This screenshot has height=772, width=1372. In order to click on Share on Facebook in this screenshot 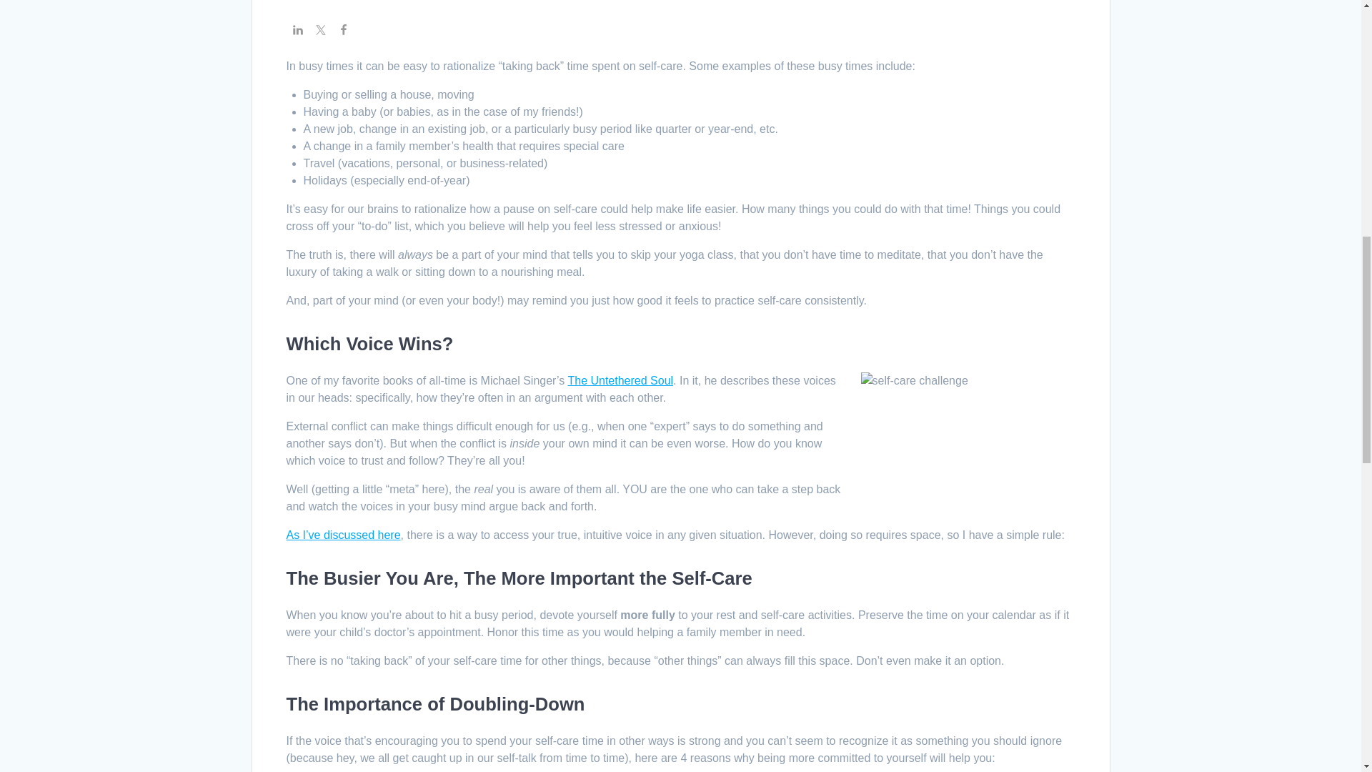, I will do `click(343, 31)`.